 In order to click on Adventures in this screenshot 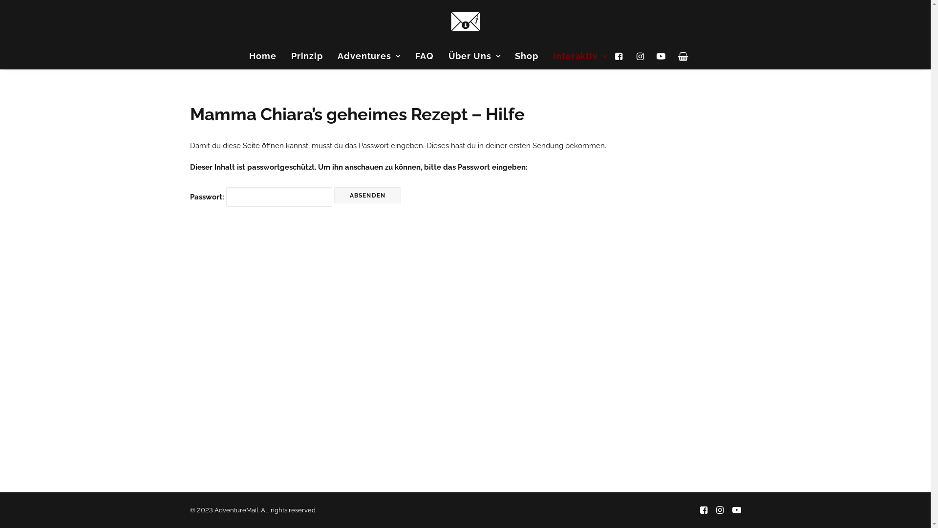, I will do `click(369, 56)`.